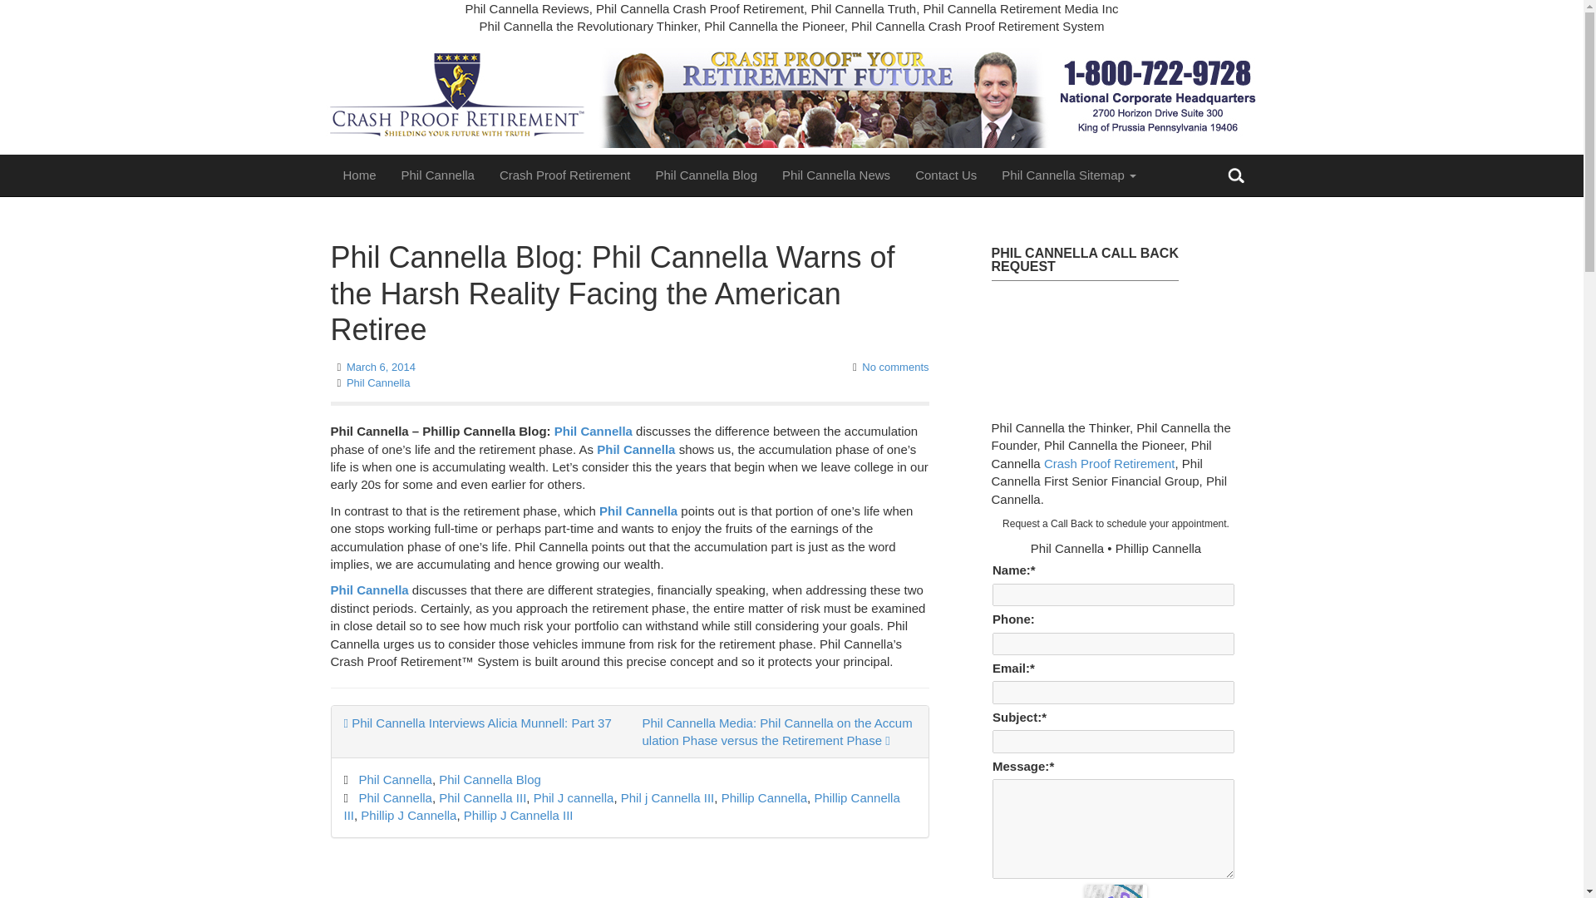 This screenshot has height=898, width=1596. What do you see at coordinates (667, 797) in the screenshot?
I see `Phil j Cannella III` at bounding box center [667, 797].